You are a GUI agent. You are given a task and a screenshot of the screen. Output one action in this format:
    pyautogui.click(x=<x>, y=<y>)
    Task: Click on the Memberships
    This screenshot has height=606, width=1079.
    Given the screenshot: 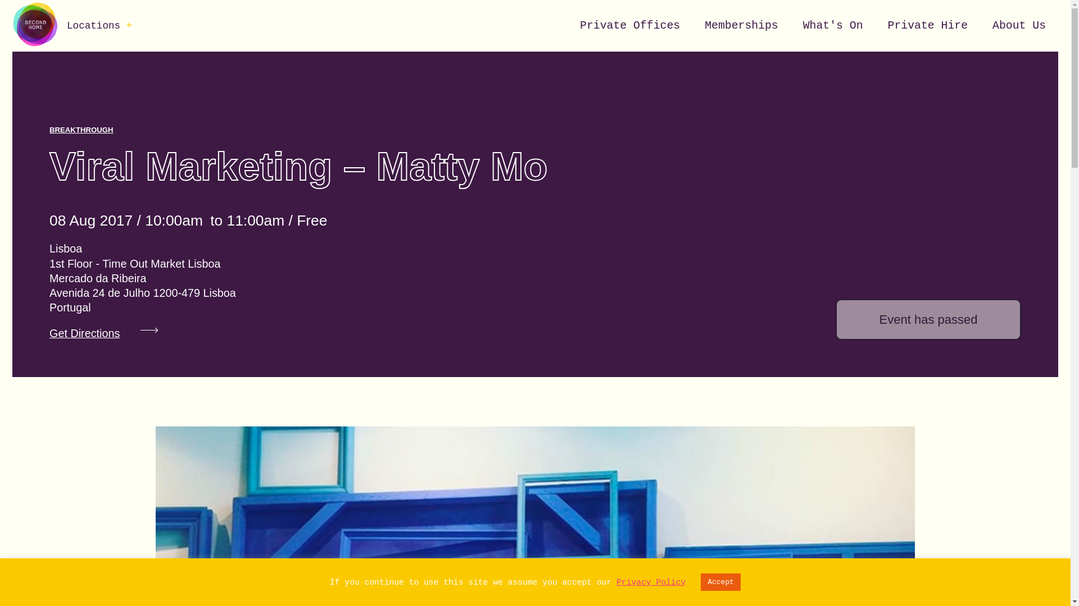 What is the action you would take?
    pyautogui.click(x=742, y=26)
    